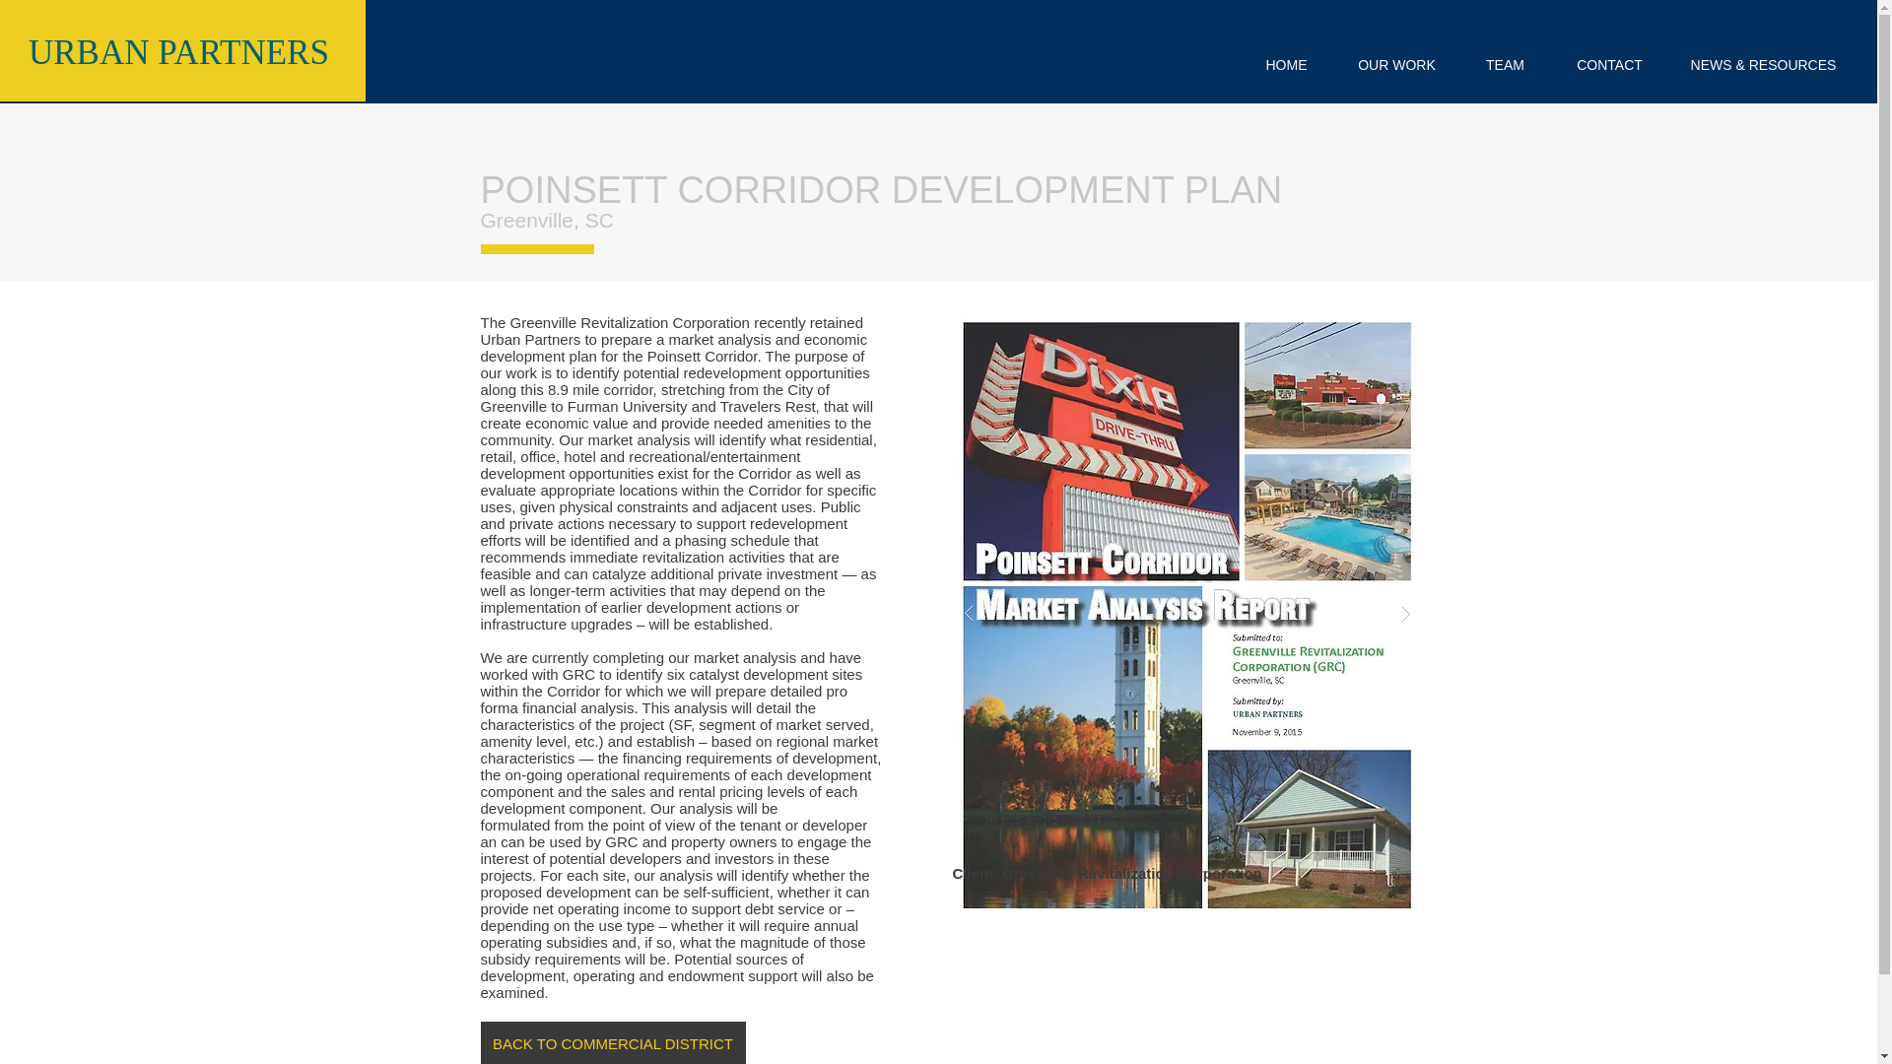  What do you see at coordinates (1608, 65) in the screenshot?
I see `CONTACT` at bounding box center [1608, 65].